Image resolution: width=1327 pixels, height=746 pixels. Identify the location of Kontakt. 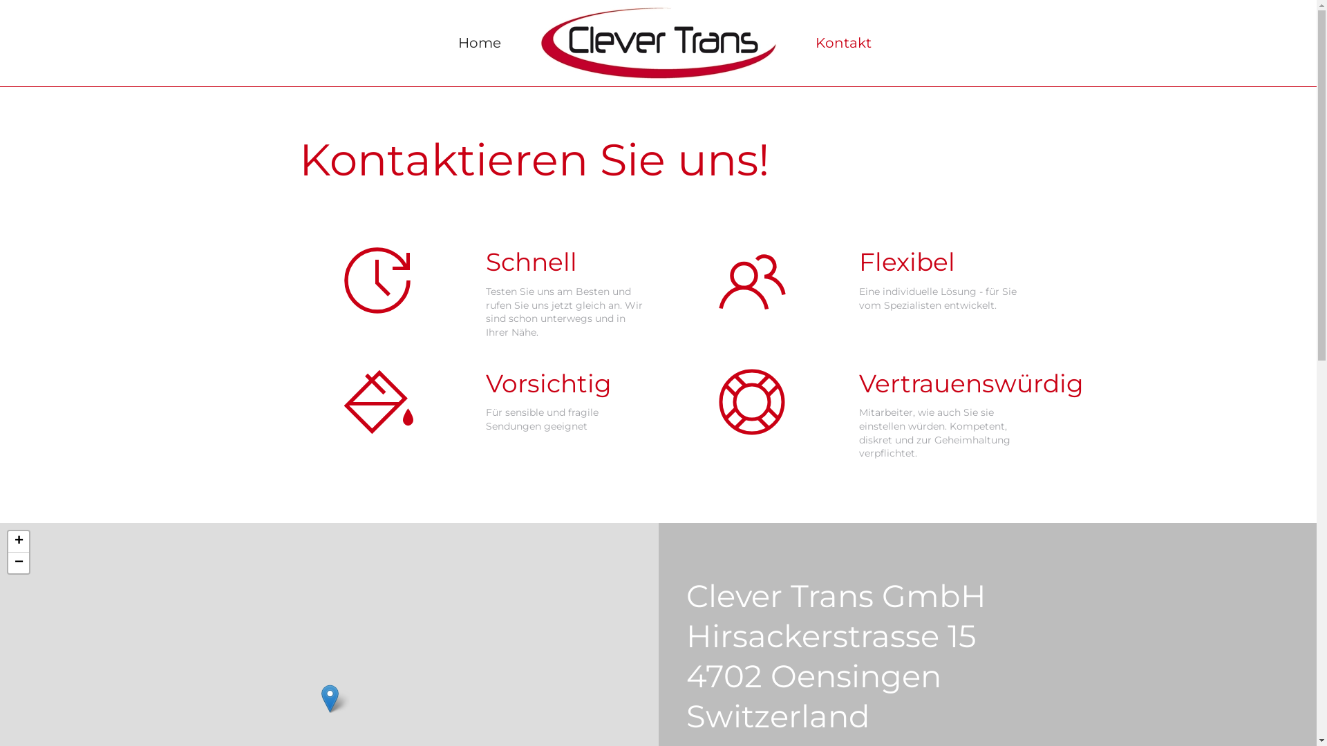
(843, 43).